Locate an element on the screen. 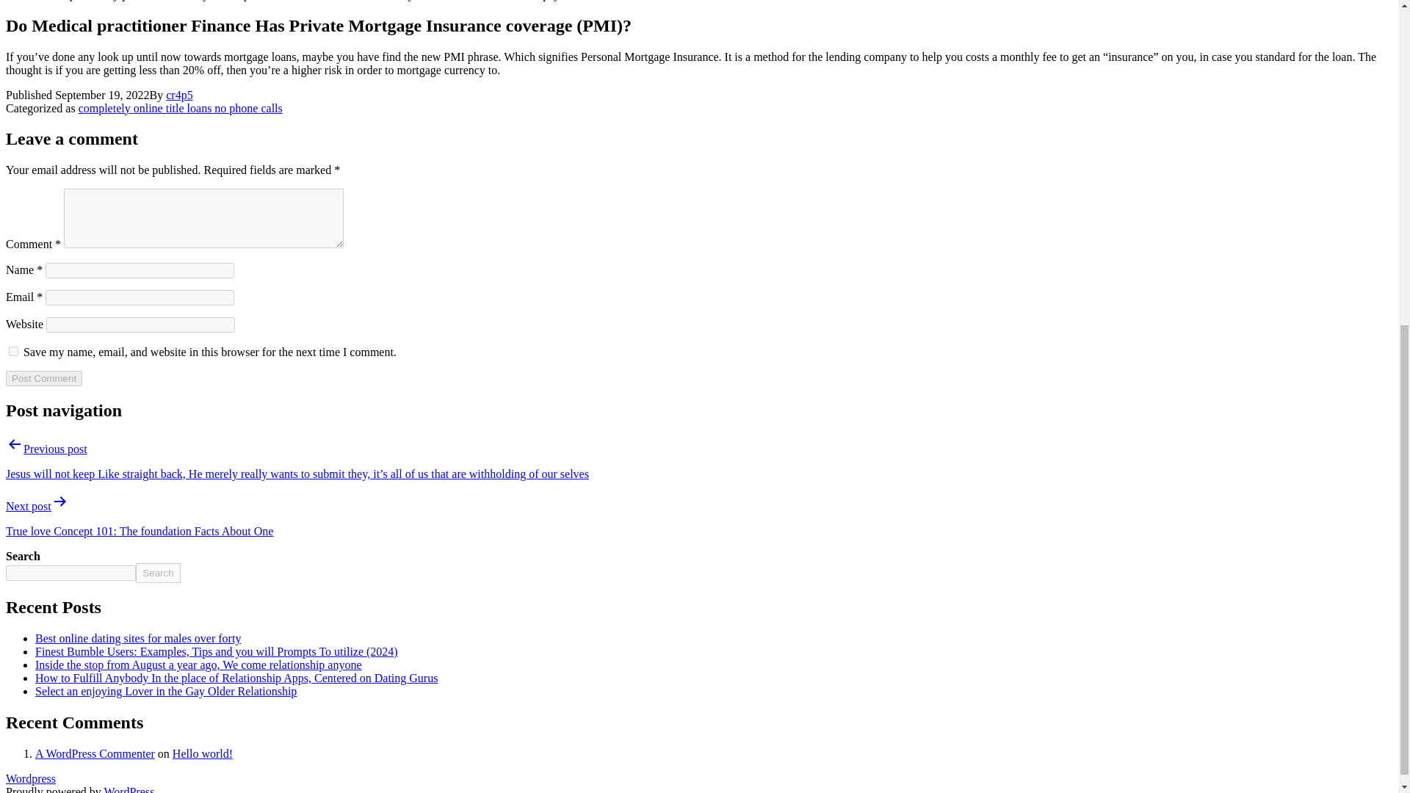 The height and width of the screenshot is (793, 1410). Post Comment is located at coordinates (43, 378).